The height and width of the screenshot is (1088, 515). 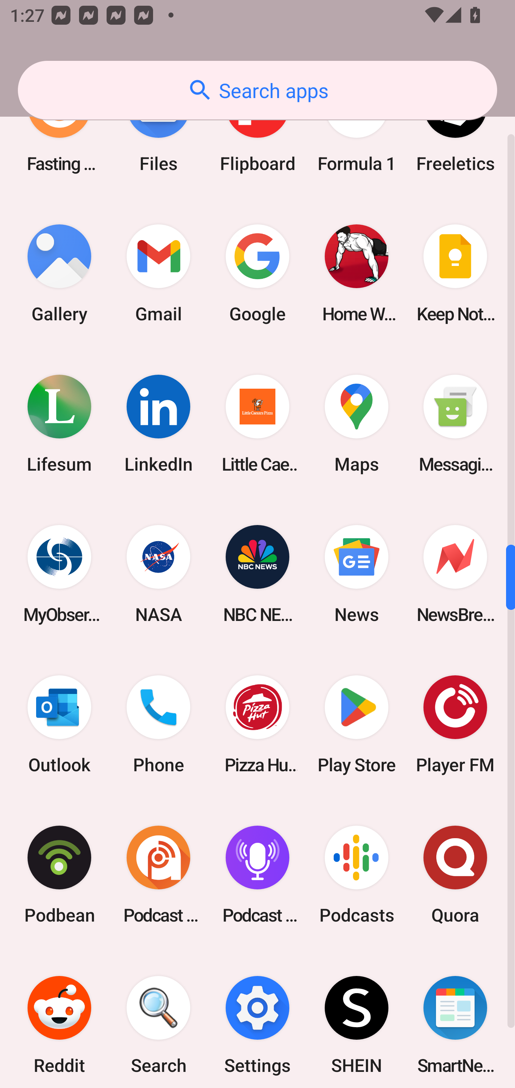 What do you see at coordinates (158, 875) in the screenshot?
I see `Podcast Addict` at bounding box center [158, 875].